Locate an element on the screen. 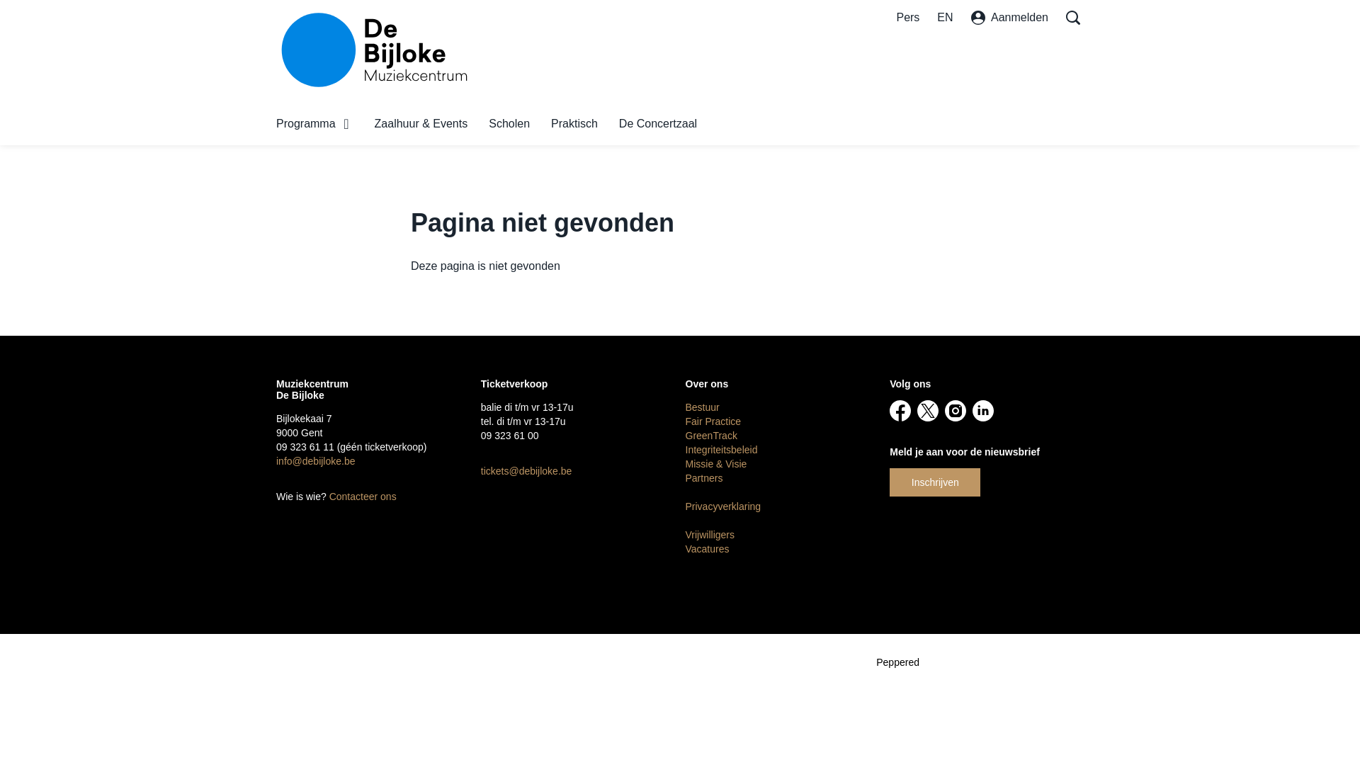 The height and width of the screenshot is (765, 1360). GreenTrack is located at coordinates (711, 436).